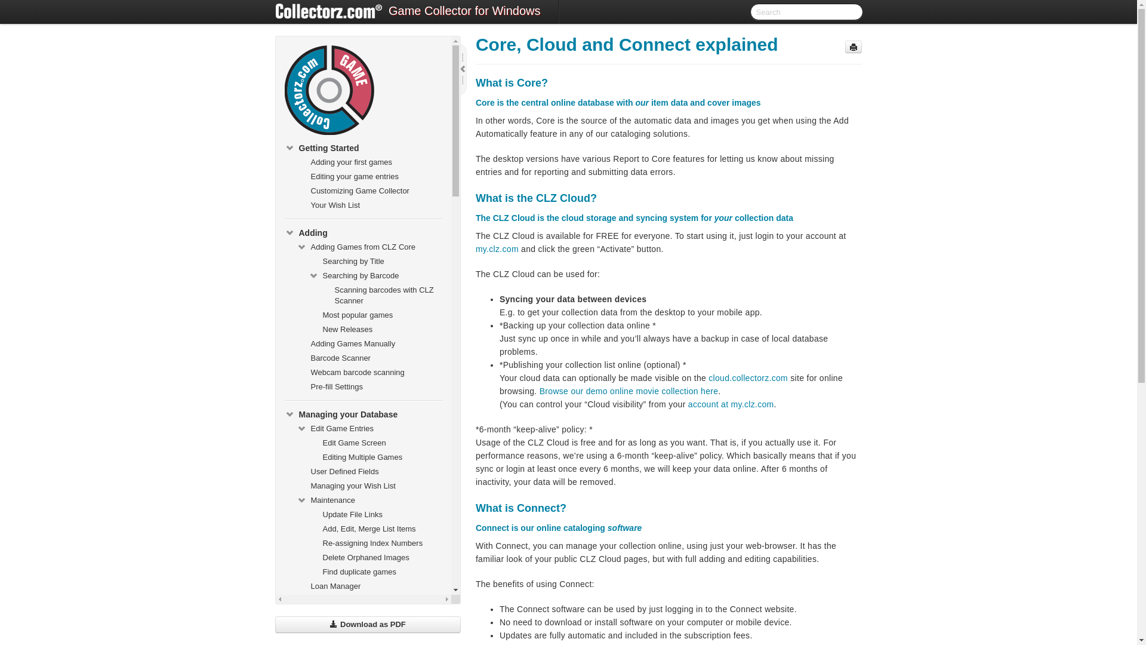 The width and height of the screenshot is (1146, 645). Describe the element at coordinates (854, 47) in the screenshot. I see `Print page` at that location.